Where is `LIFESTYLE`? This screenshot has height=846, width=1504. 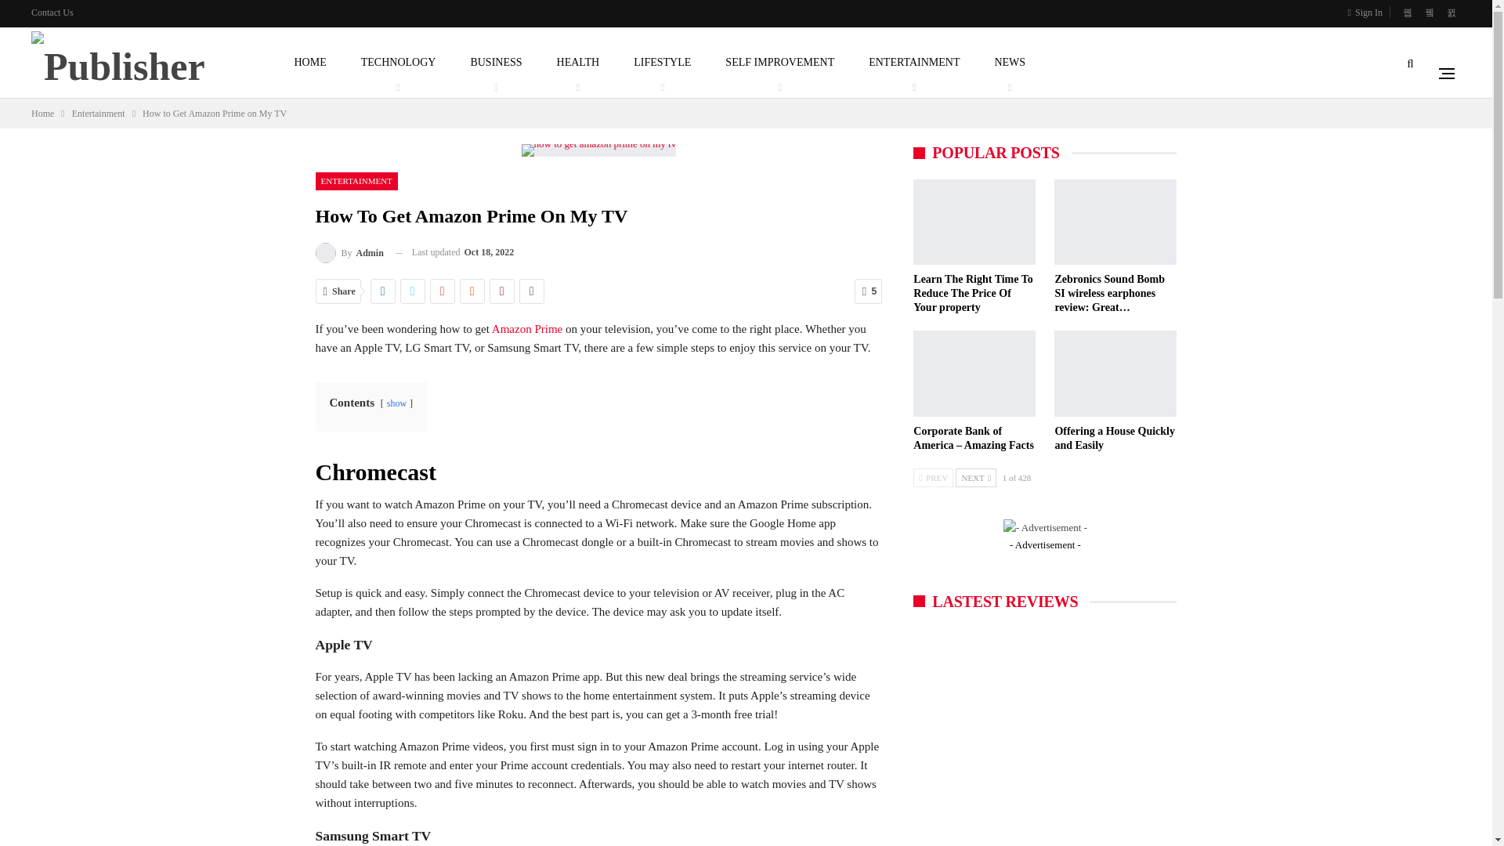
LIFESTYLE is located at coordinates (662, 63).